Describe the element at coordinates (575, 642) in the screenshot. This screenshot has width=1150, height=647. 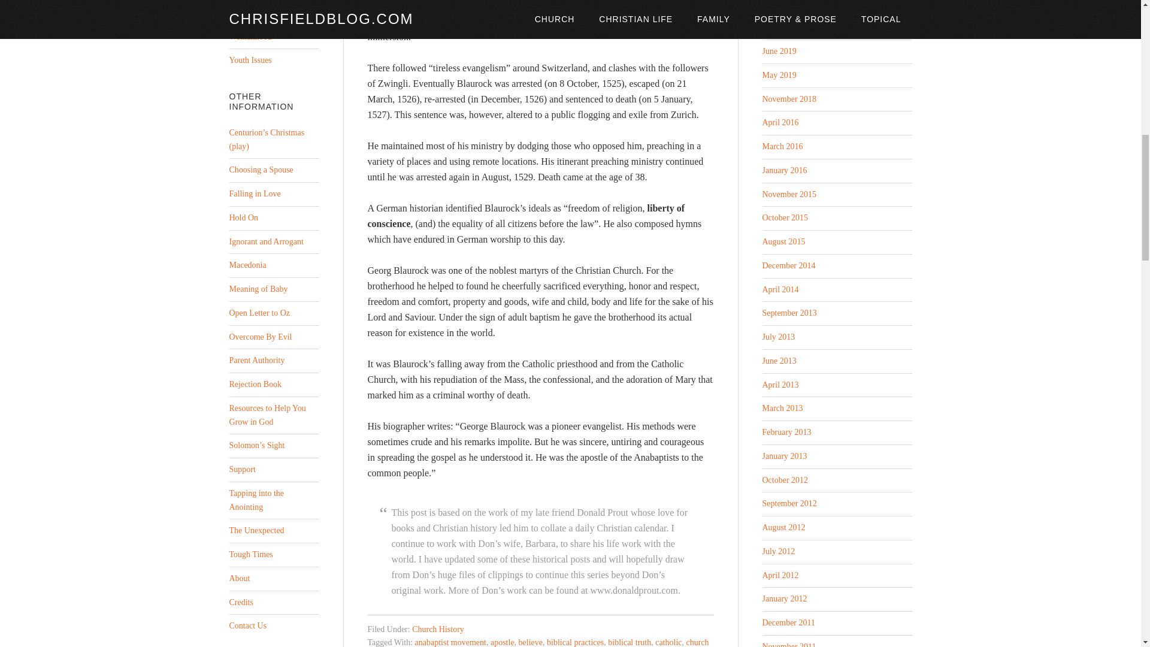
I see `biblical practices` at that location.